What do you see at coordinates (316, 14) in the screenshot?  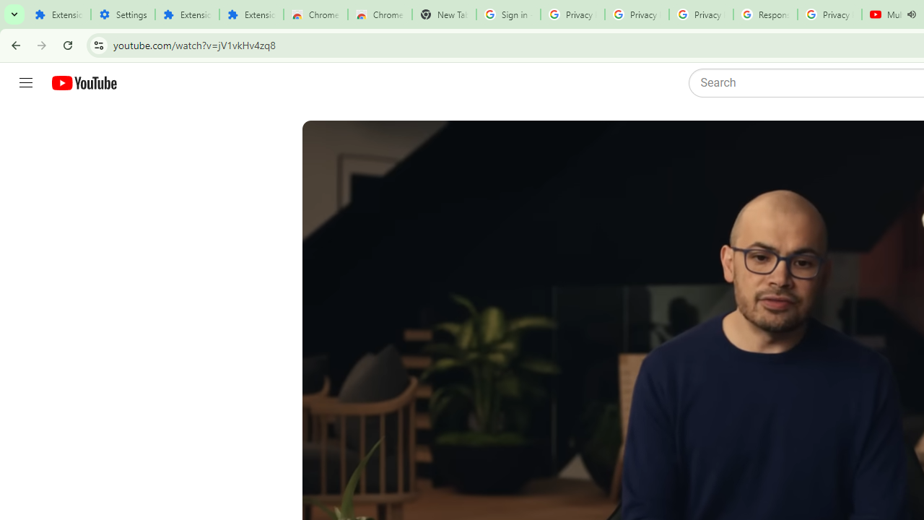 I see `Chrome Web Store` at bounding box center [316, 14].